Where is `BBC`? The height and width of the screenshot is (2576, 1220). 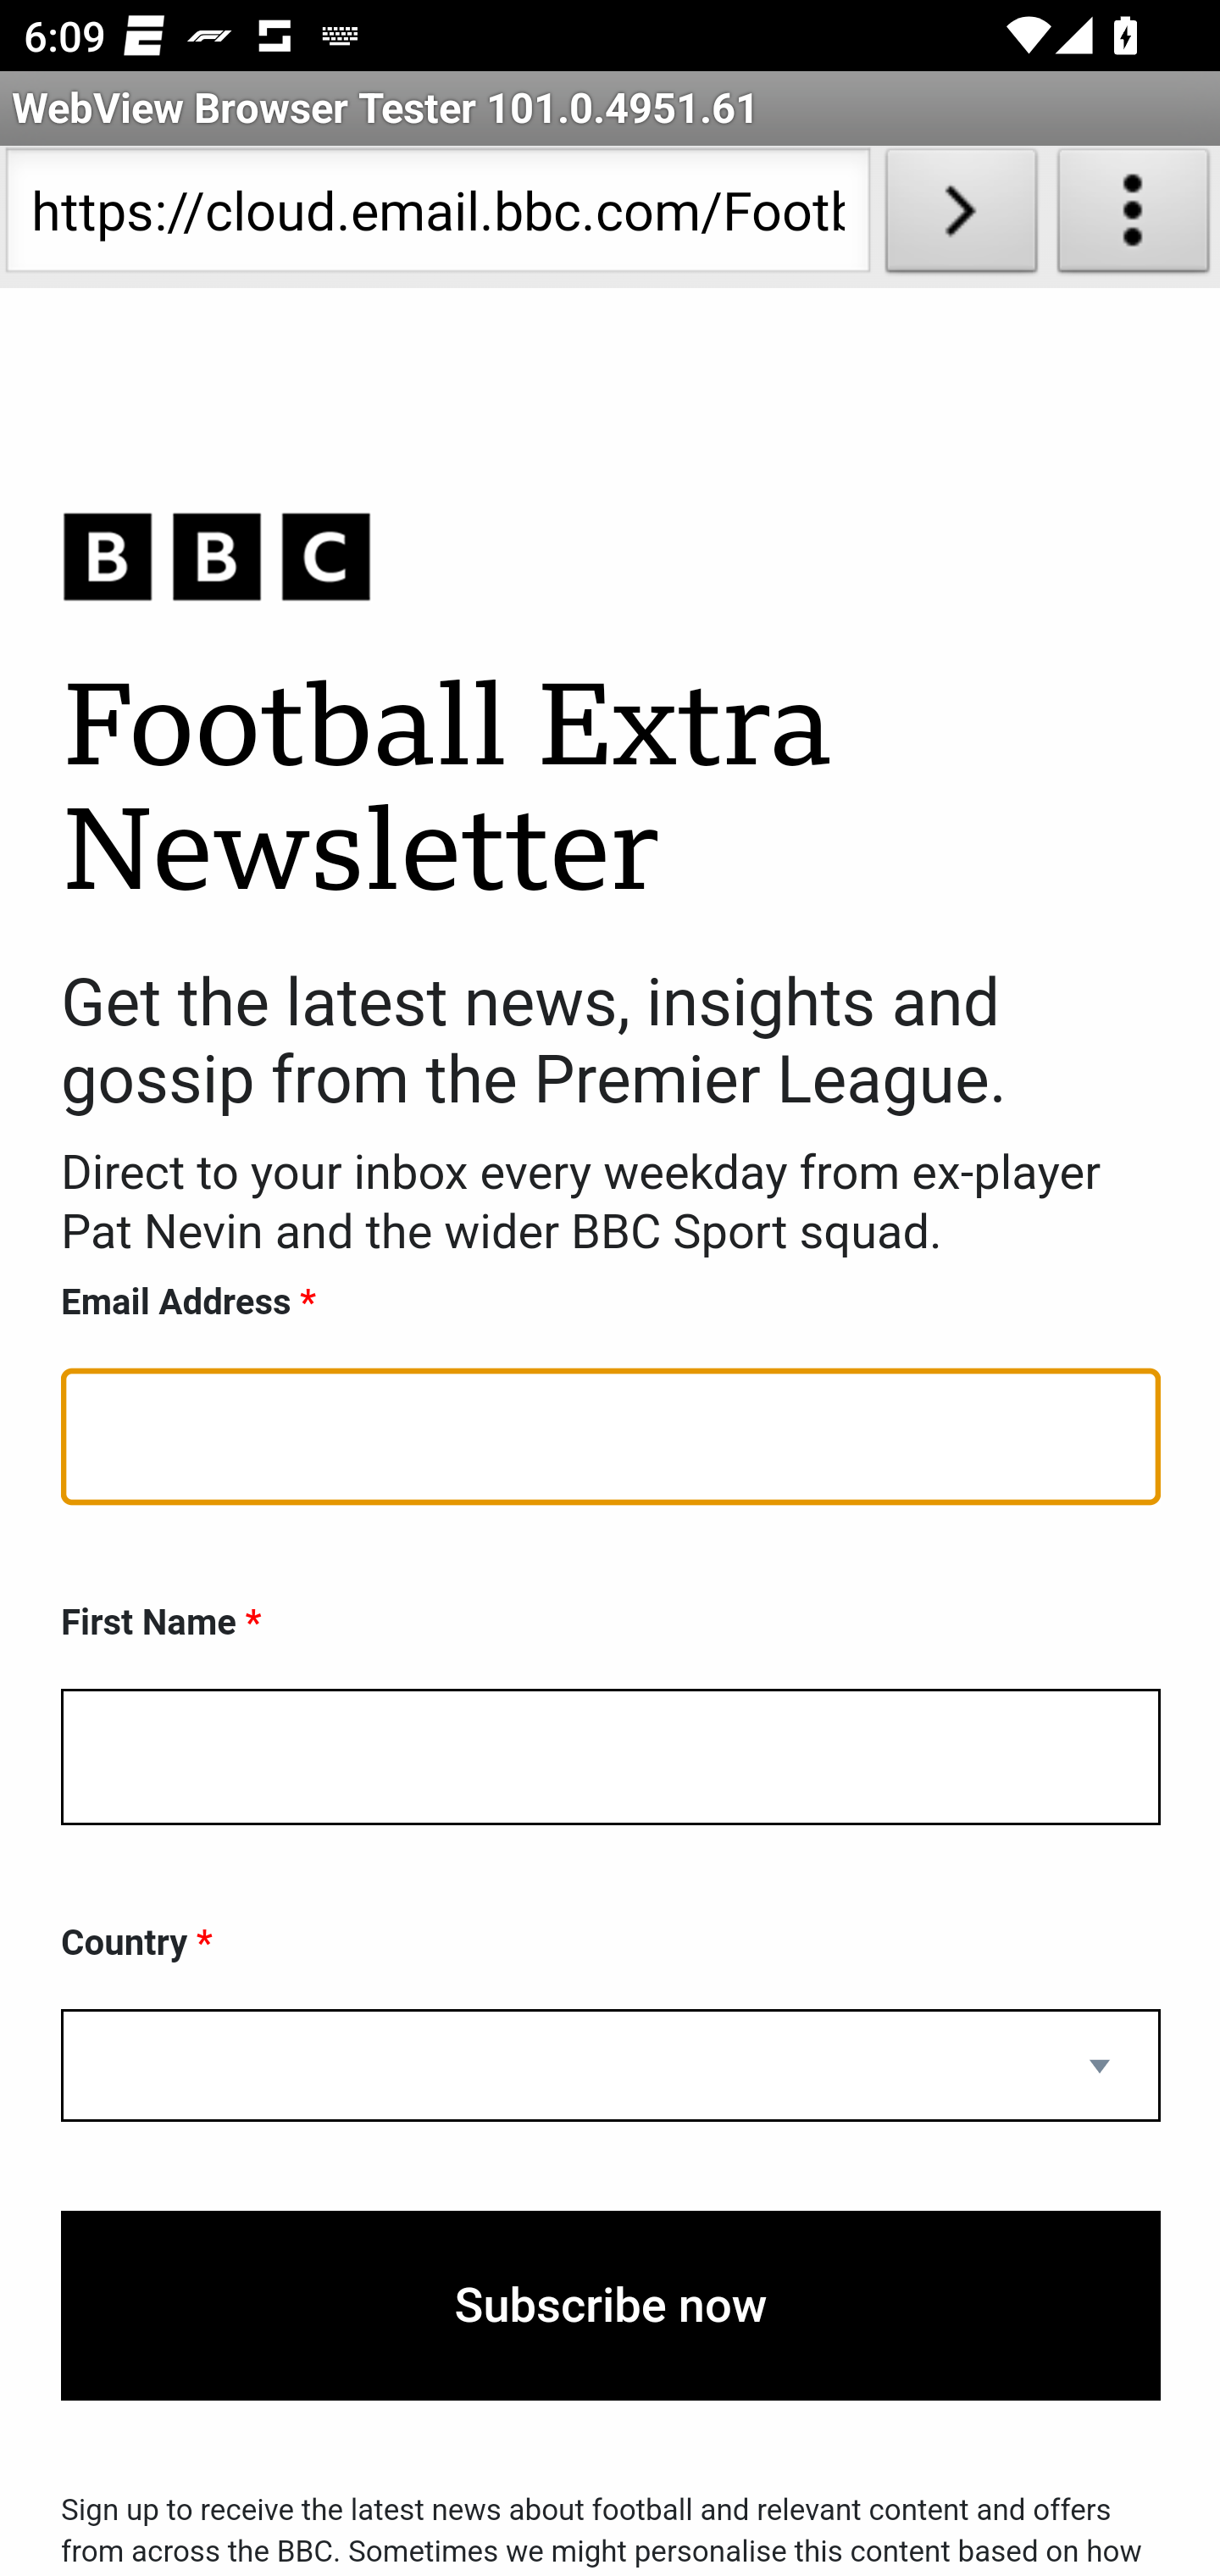
BBC is located at coordinates (611, 556).